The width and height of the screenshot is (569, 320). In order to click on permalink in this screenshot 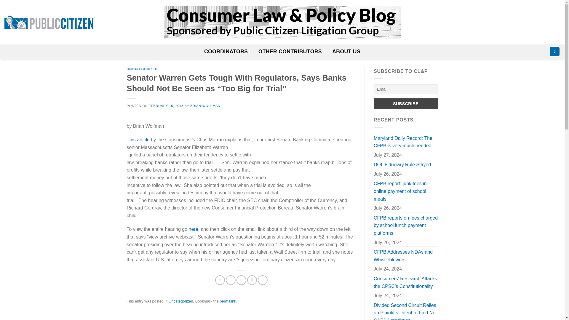, I will do `click(228, 301)`.